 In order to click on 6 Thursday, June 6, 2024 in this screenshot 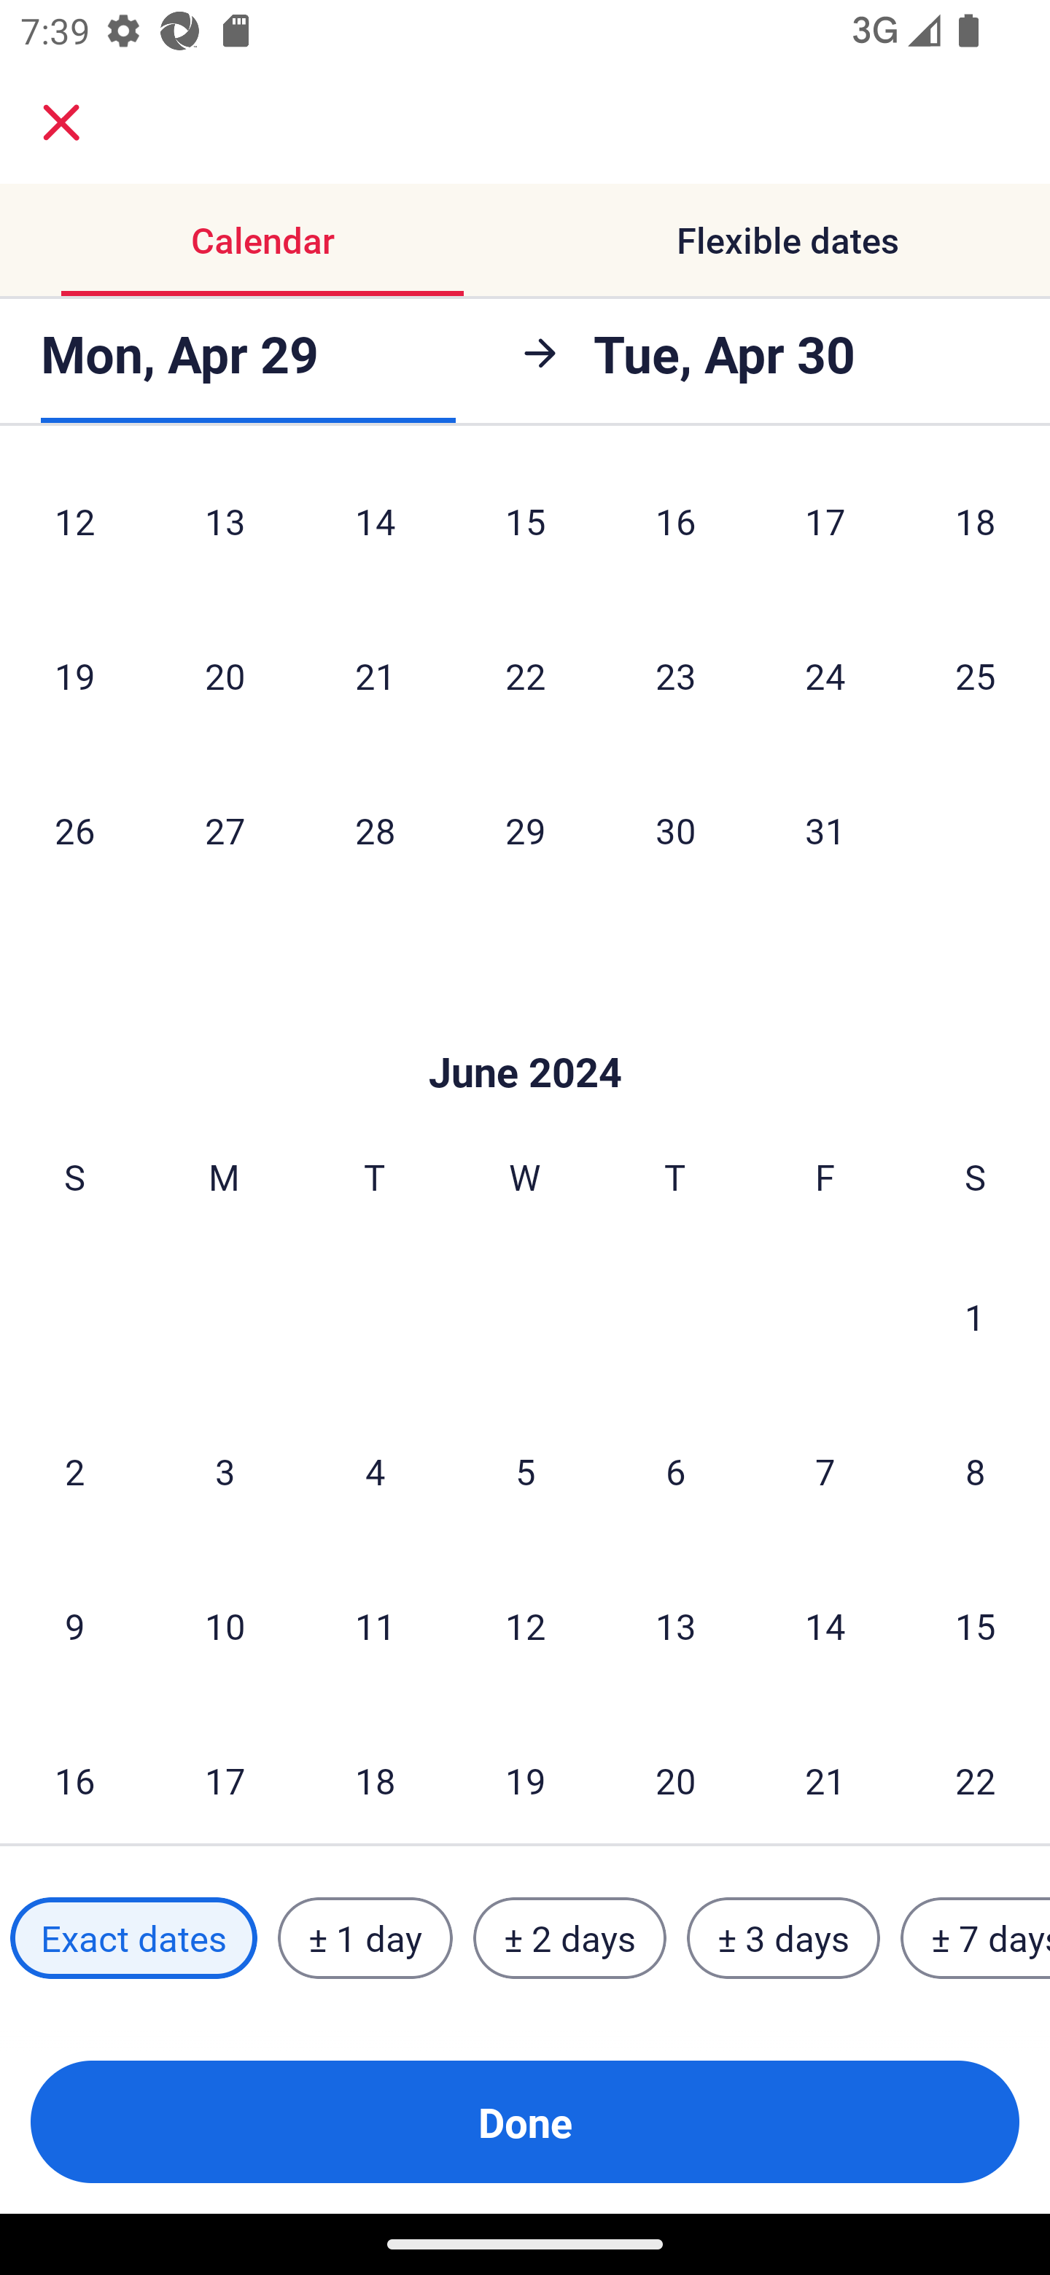, I will do `click(675, 1470)`.